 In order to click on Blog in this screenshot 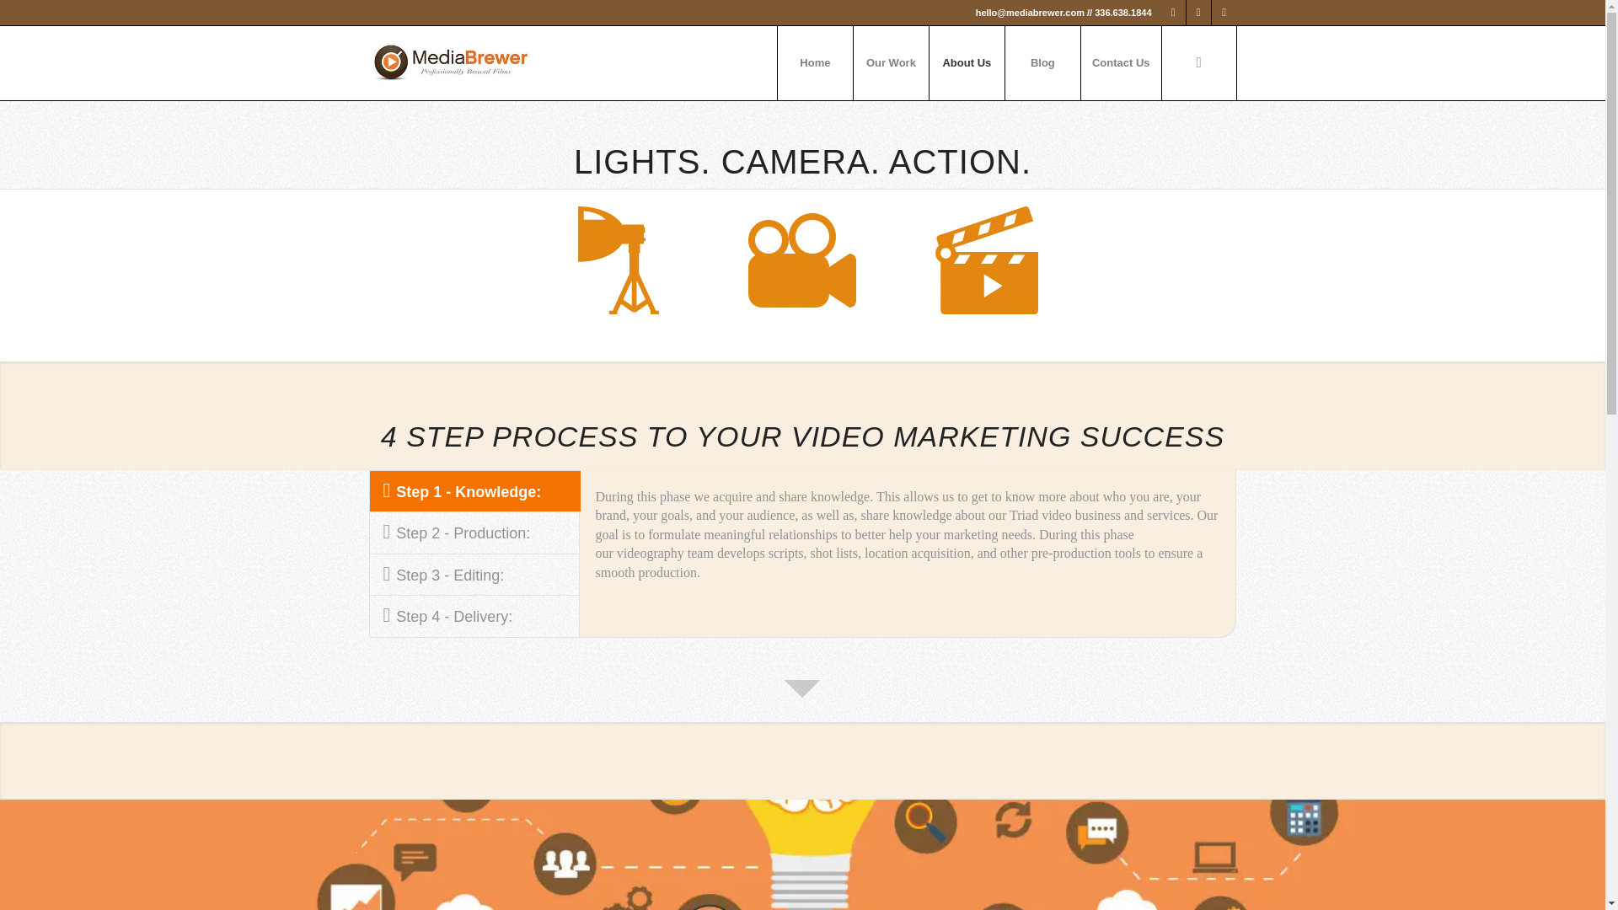, I will do `click(1042, 62)`.